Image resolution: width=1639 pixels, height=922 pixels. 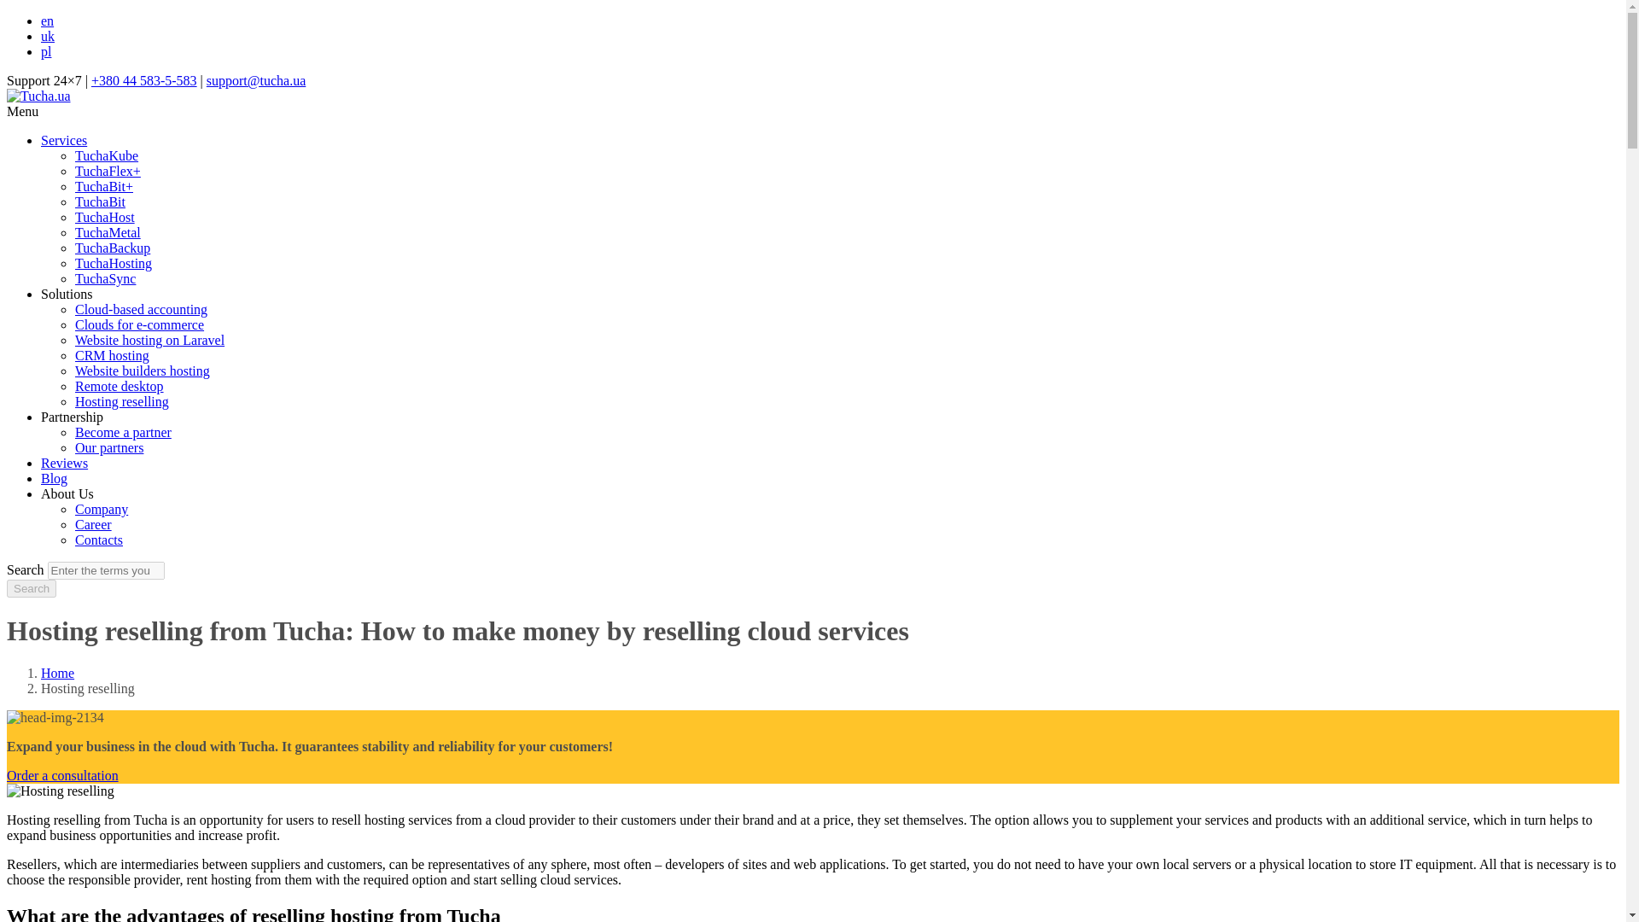 What do you see at coordinates (54, 478) in the screenshot?
I see `Blog` at bounding box center [54, 478].